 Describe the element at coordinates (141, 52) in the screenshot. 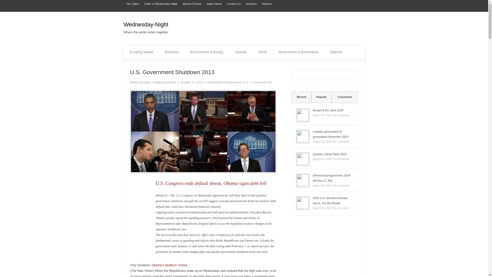

I see `X-cutting Issues` at that location.